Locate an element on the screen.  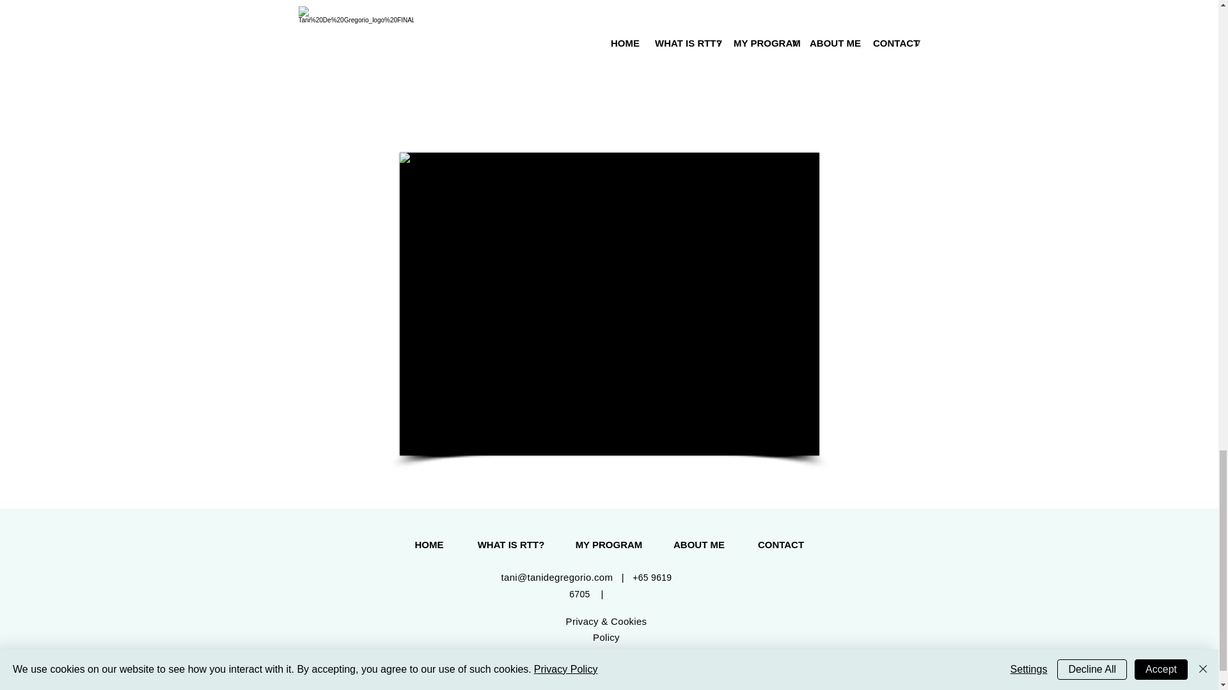
ABOUT ME is located at coordinates (699, 545).